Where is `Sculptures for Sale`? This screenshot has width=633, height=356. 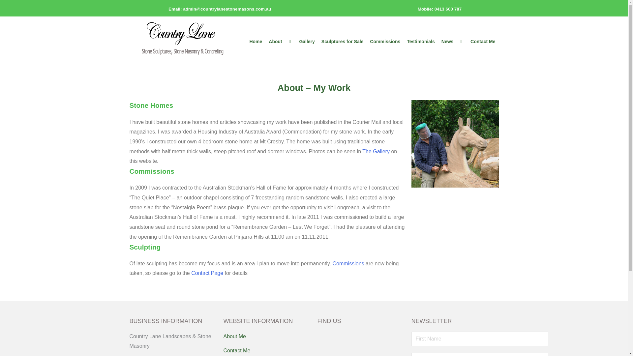 Sculptures for Sale is located at coordinates (343, 42).